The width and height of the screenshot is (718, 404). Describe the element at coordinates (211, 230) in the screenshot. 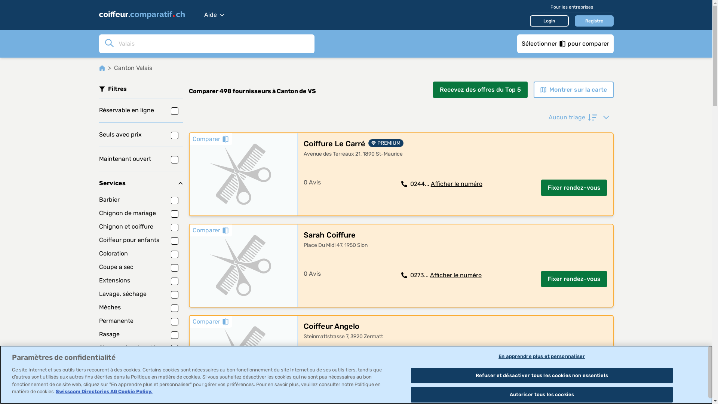

I see `Comparer` at that location.